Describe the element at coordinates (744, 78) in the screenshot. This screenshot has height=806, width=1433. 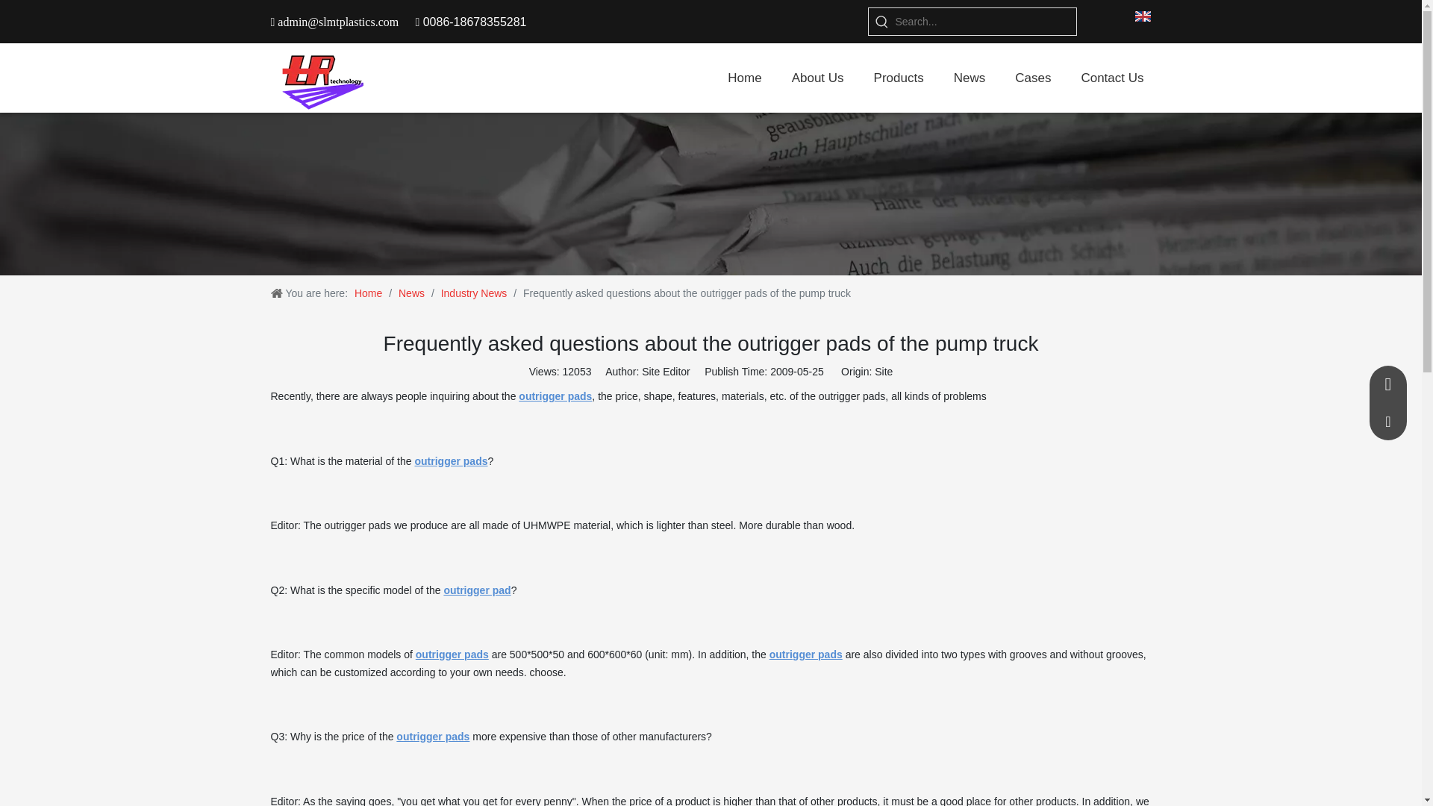
I see `Home` at that location.